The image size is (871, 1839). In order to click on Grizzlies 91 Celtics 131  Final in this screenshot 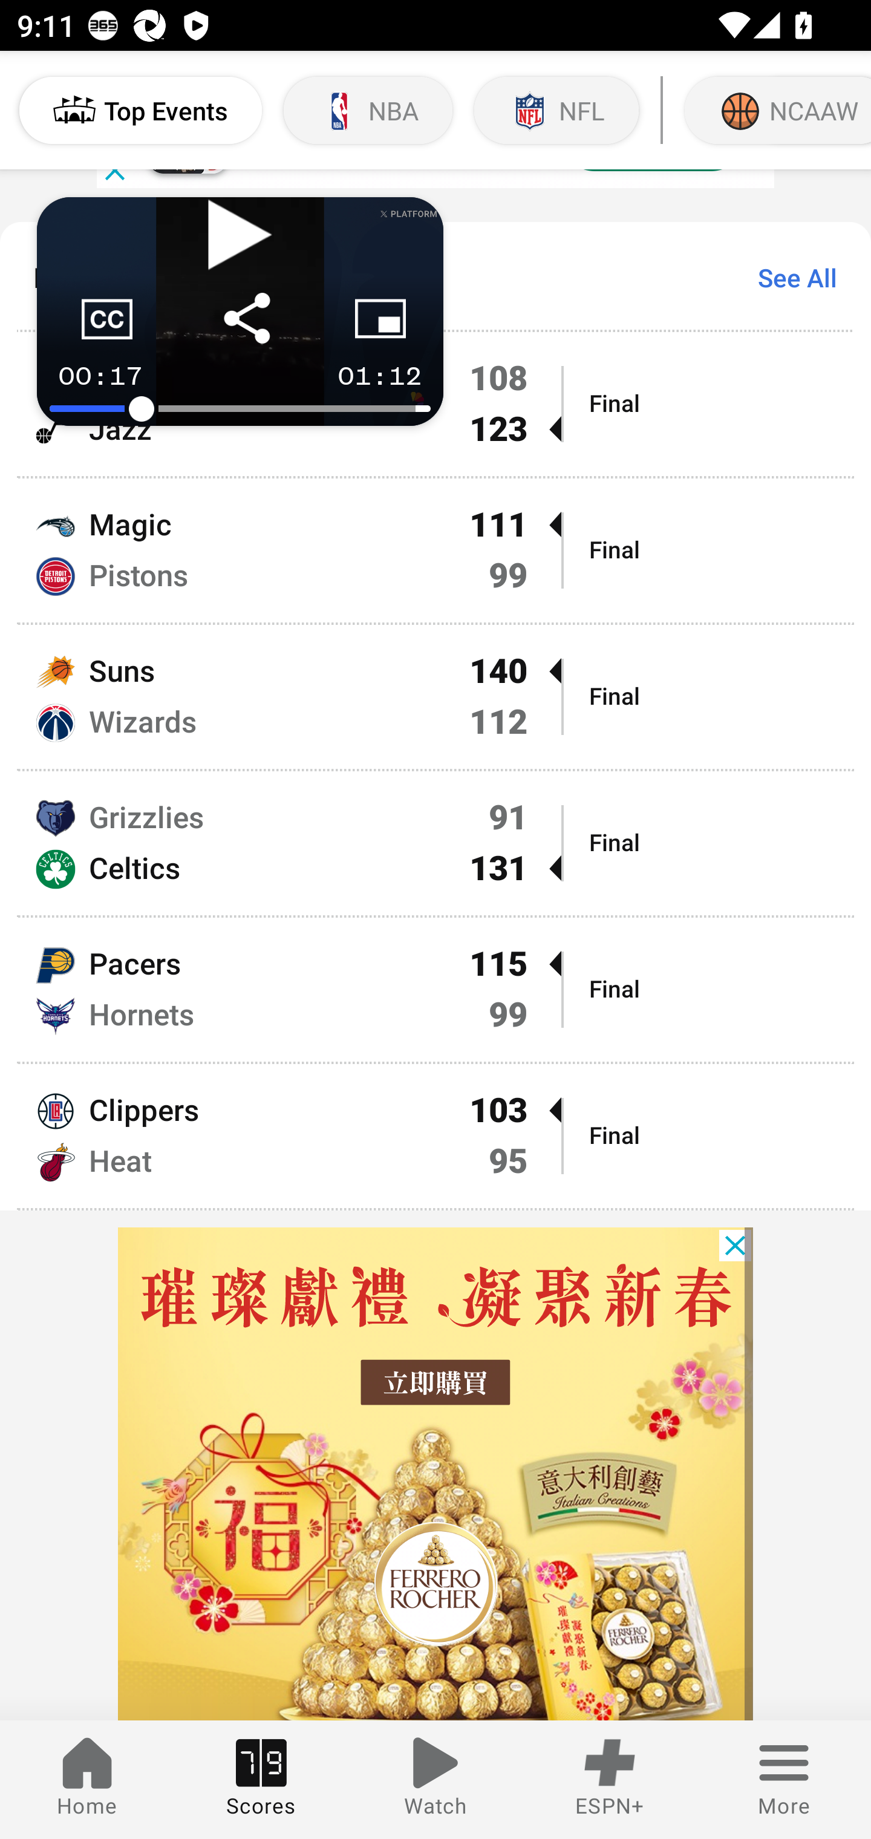, I will do `click(435, 843)`.